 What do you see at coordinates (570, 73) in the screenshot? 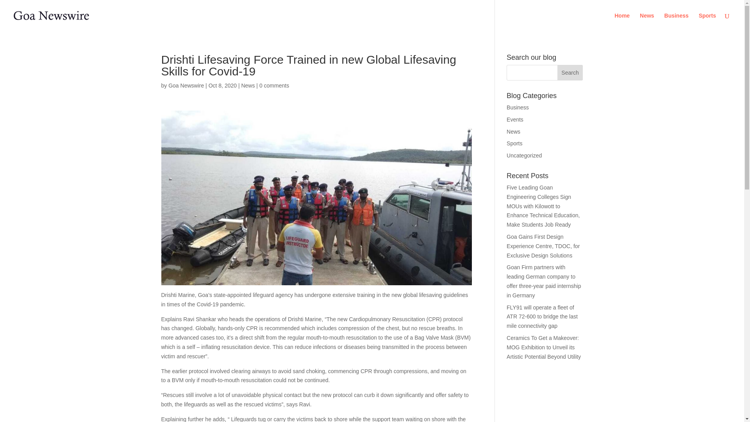
I see `Search` at bounding box center [570, 73].